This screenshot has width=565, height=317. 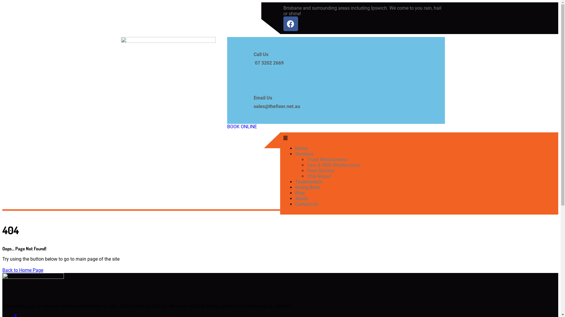 I want to click on Blog, so click(x=300, y=193).